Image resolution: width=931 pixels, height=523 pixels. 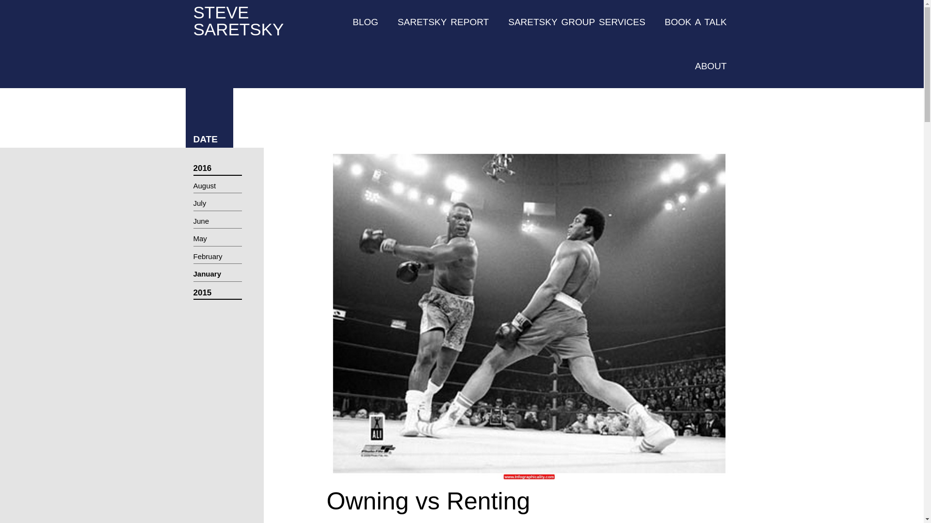 What do you see at coordinates (711, 66) in the screenshot?
I see `05` at bounding box center [711, 66].